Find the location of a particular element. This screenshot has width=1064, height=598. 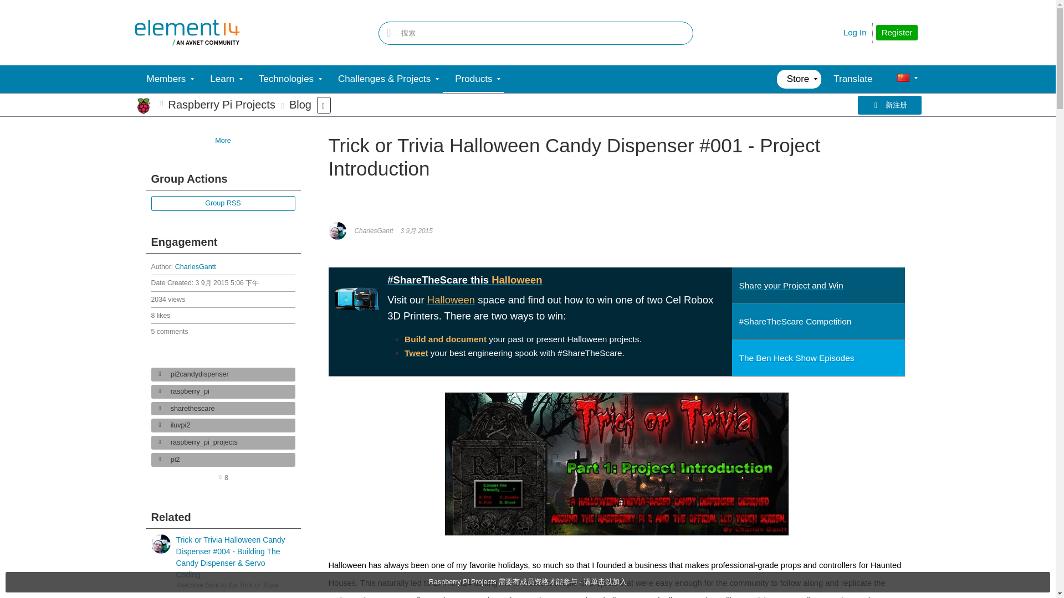

Technologies is located at coordinates (286, 79).